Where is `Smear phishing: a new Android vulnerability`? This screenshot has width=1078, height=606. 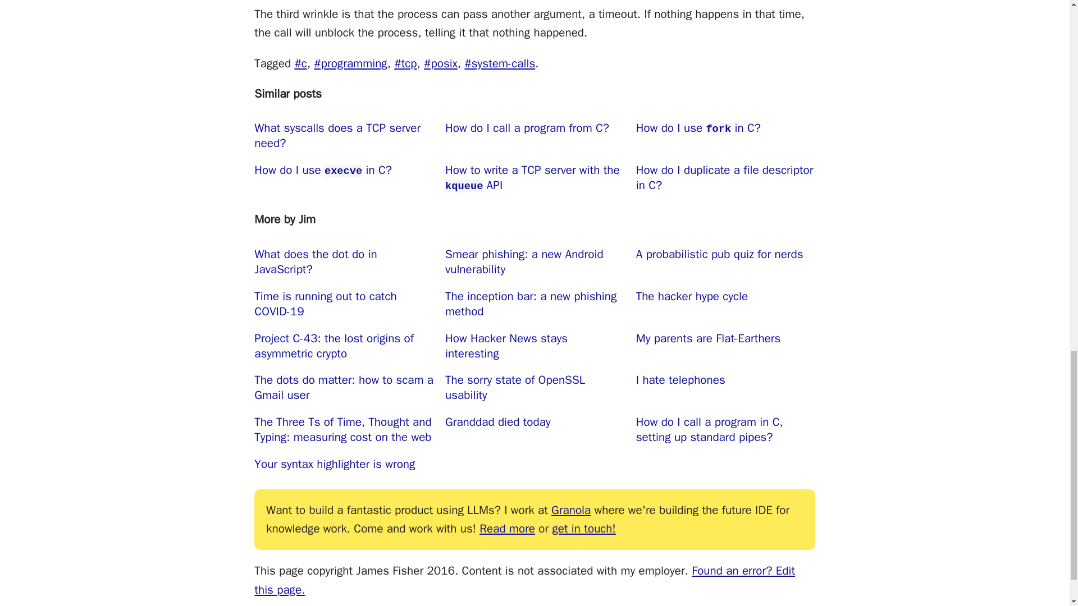
Smear phishing: a new Android vulnerability is located at coordinates (535, 262).